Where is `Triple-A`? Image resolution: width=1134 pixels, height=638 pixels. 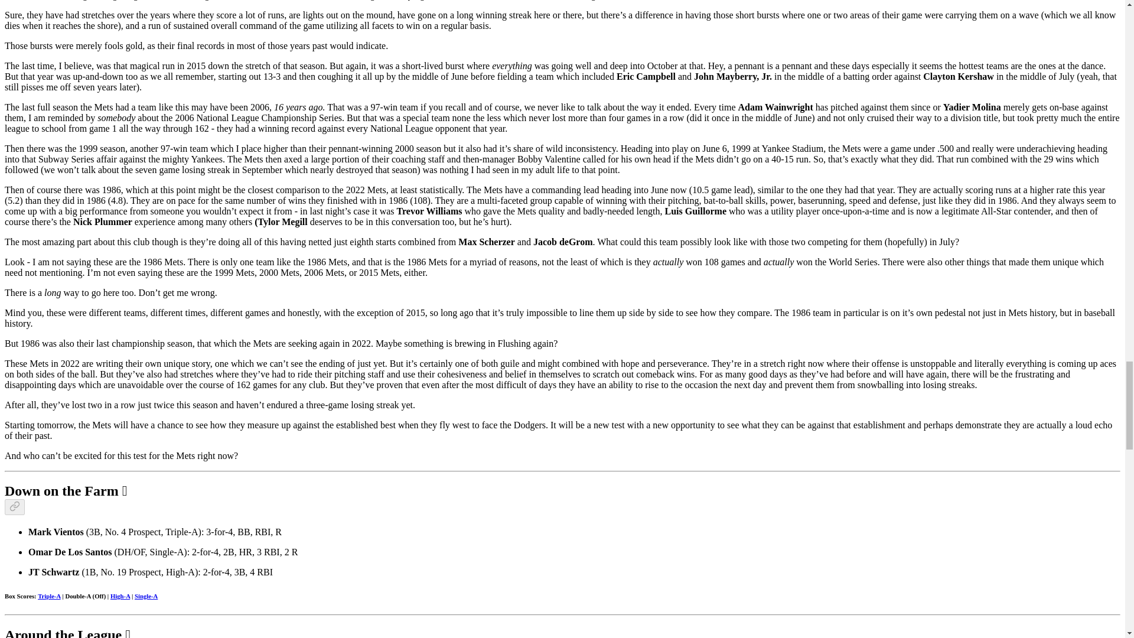
Triple-A is located at coordinates (49, 596).